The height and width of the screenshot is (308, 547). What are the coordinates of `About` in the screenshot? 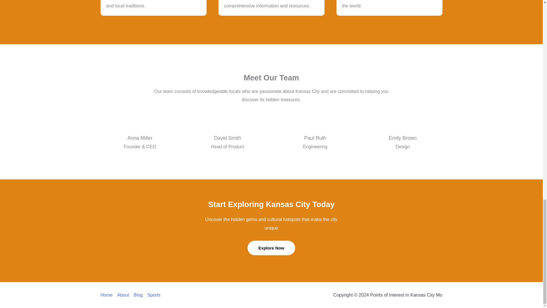 It's located at (123, 295).